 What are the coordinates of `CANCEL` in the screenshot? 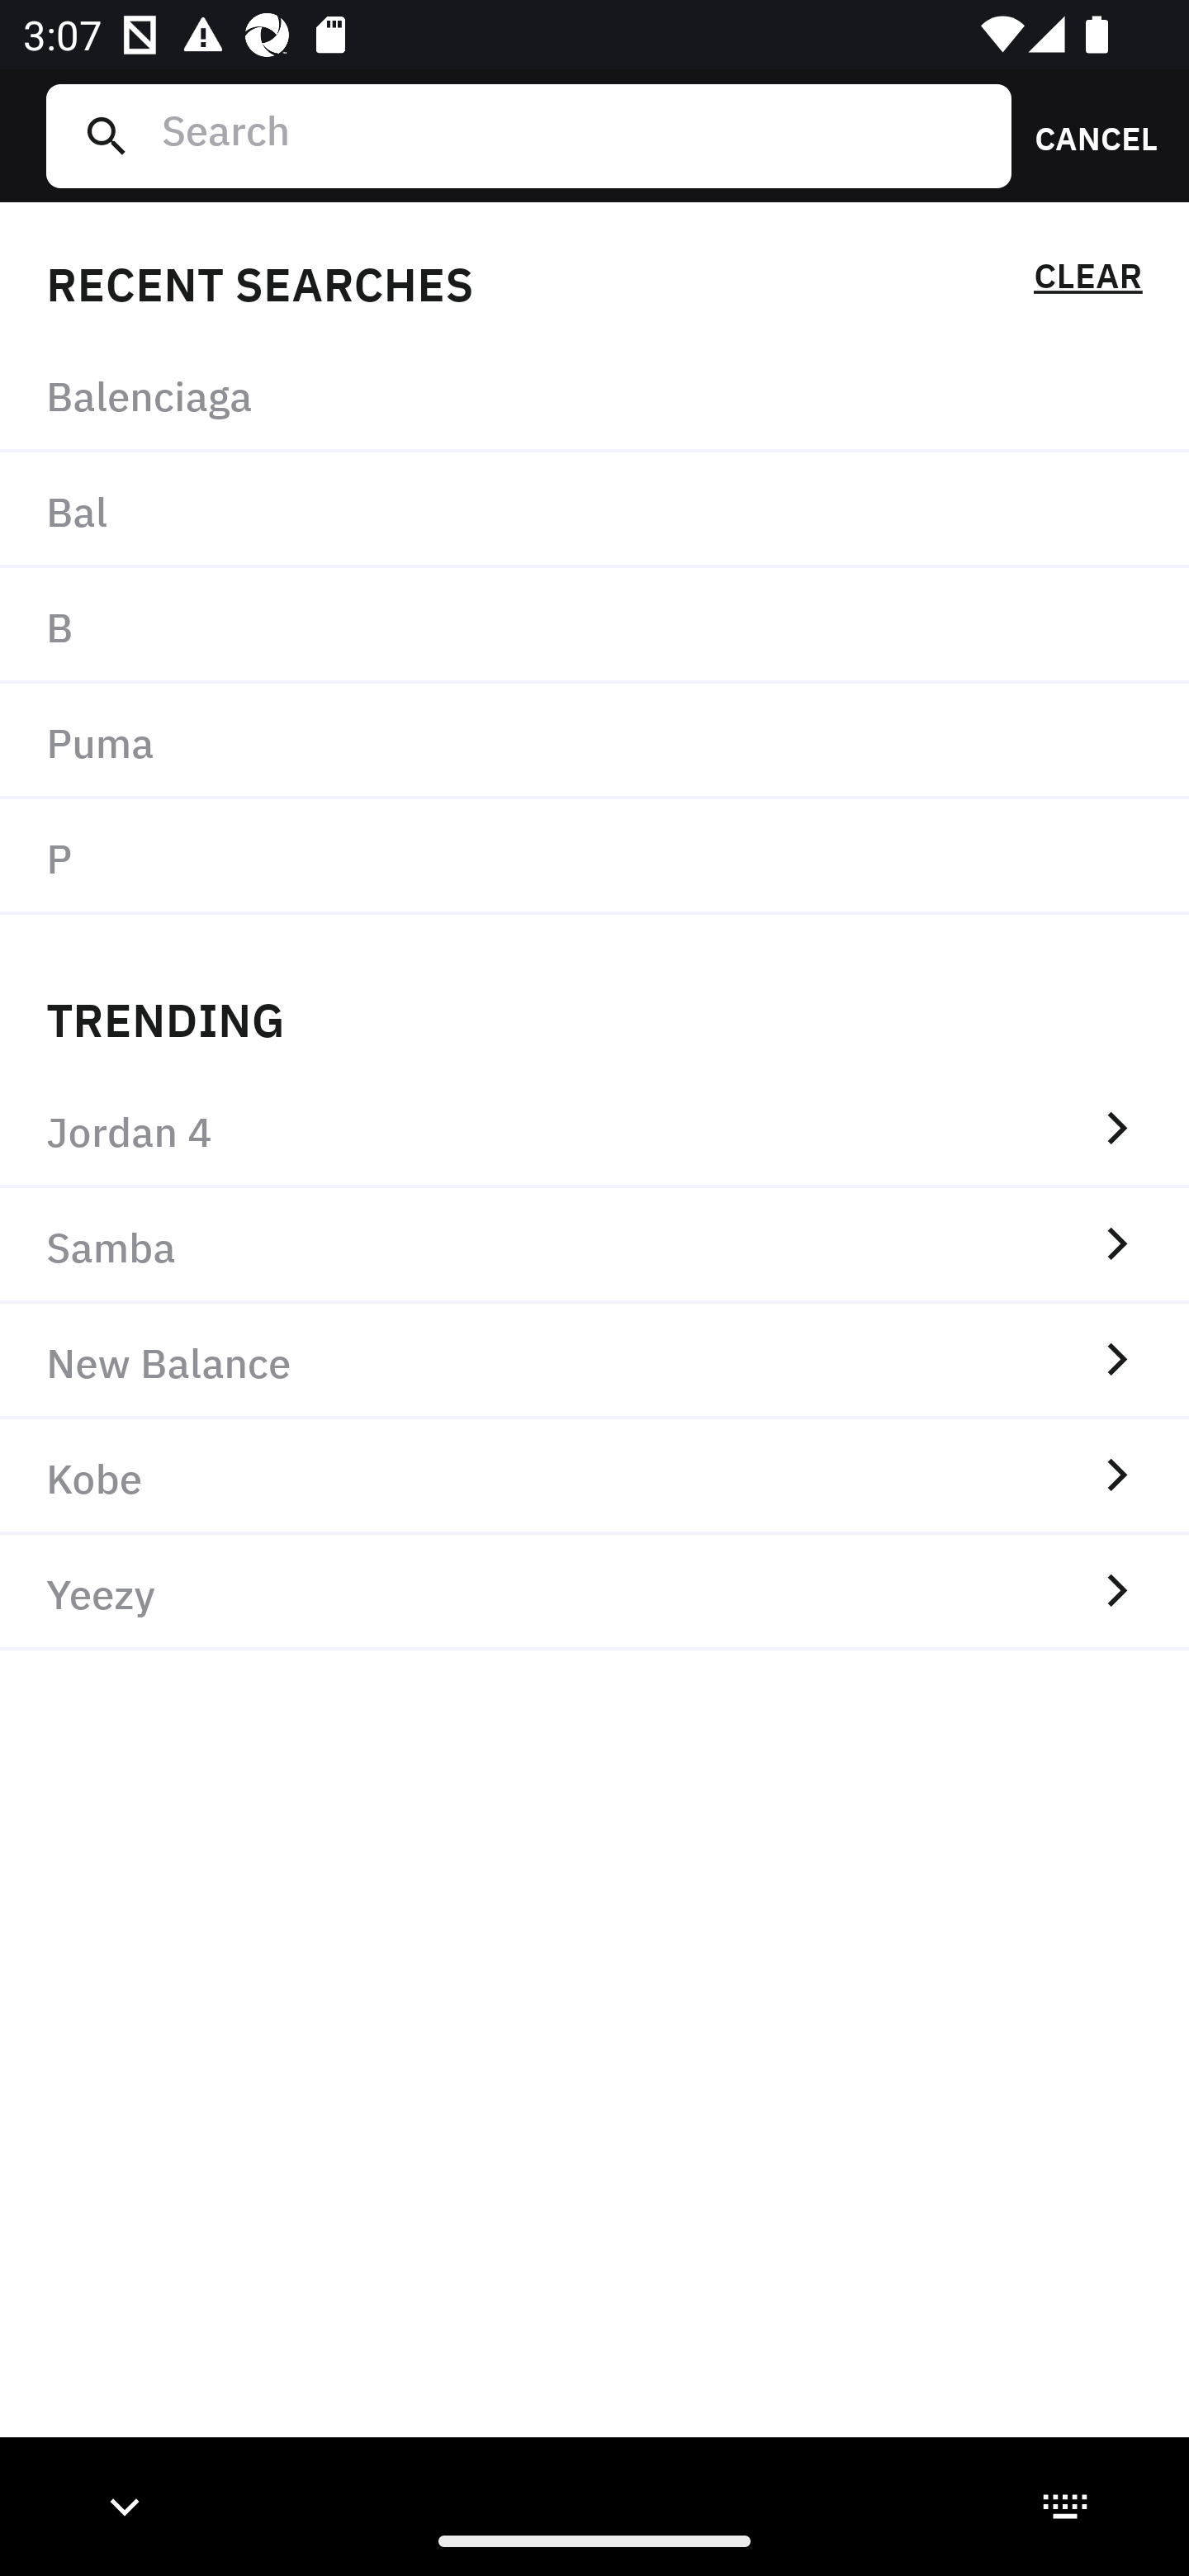 It's located at (1085, 135).